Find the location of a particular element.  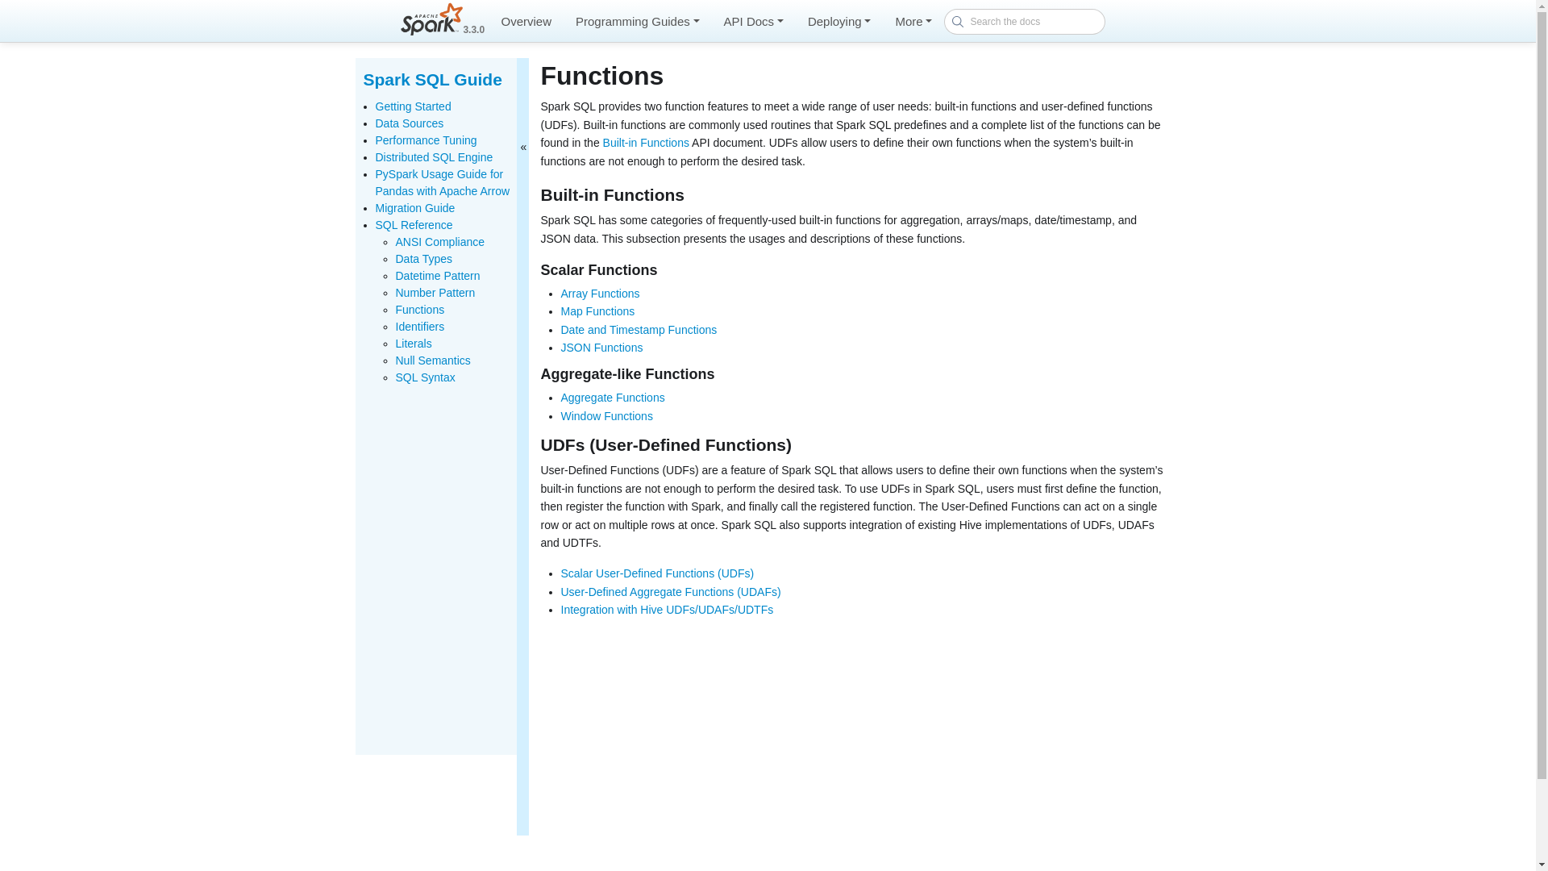

Overview is located at coordinates (526, 21).